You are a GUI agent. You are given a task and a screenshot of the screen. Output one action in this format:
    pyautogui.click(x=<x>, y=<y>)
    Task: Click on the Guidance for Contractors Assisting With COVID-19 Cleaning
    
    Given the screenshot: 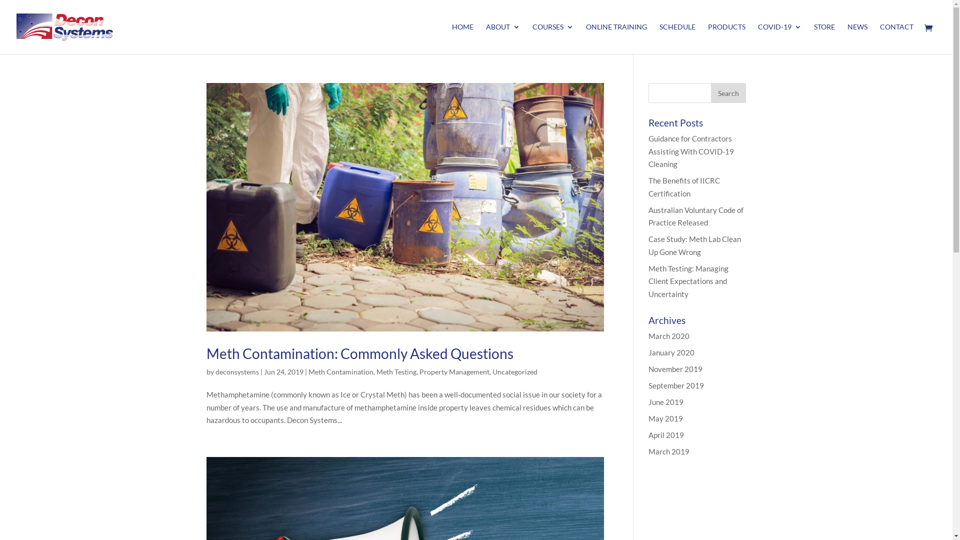 What is the action you would take?
    pyautogui.click(x=691, y=151)
    